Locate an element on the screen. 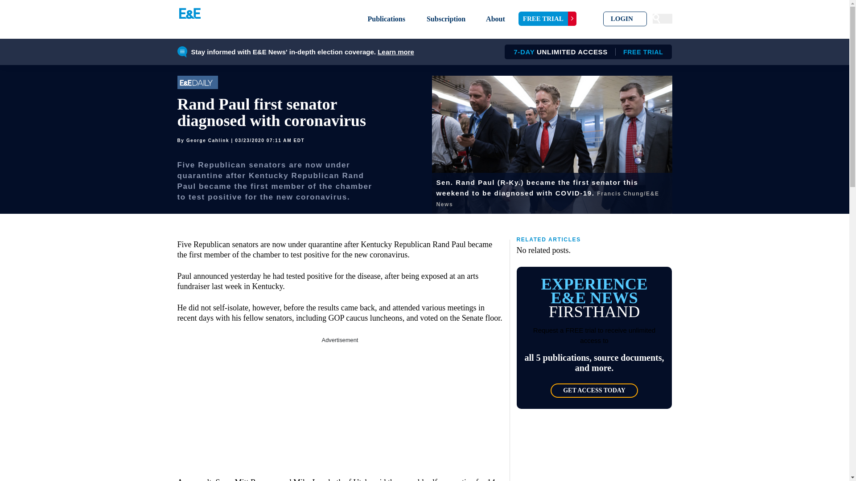 This screenshot has width=856, height=481. About is located at coordinates (585, 52).